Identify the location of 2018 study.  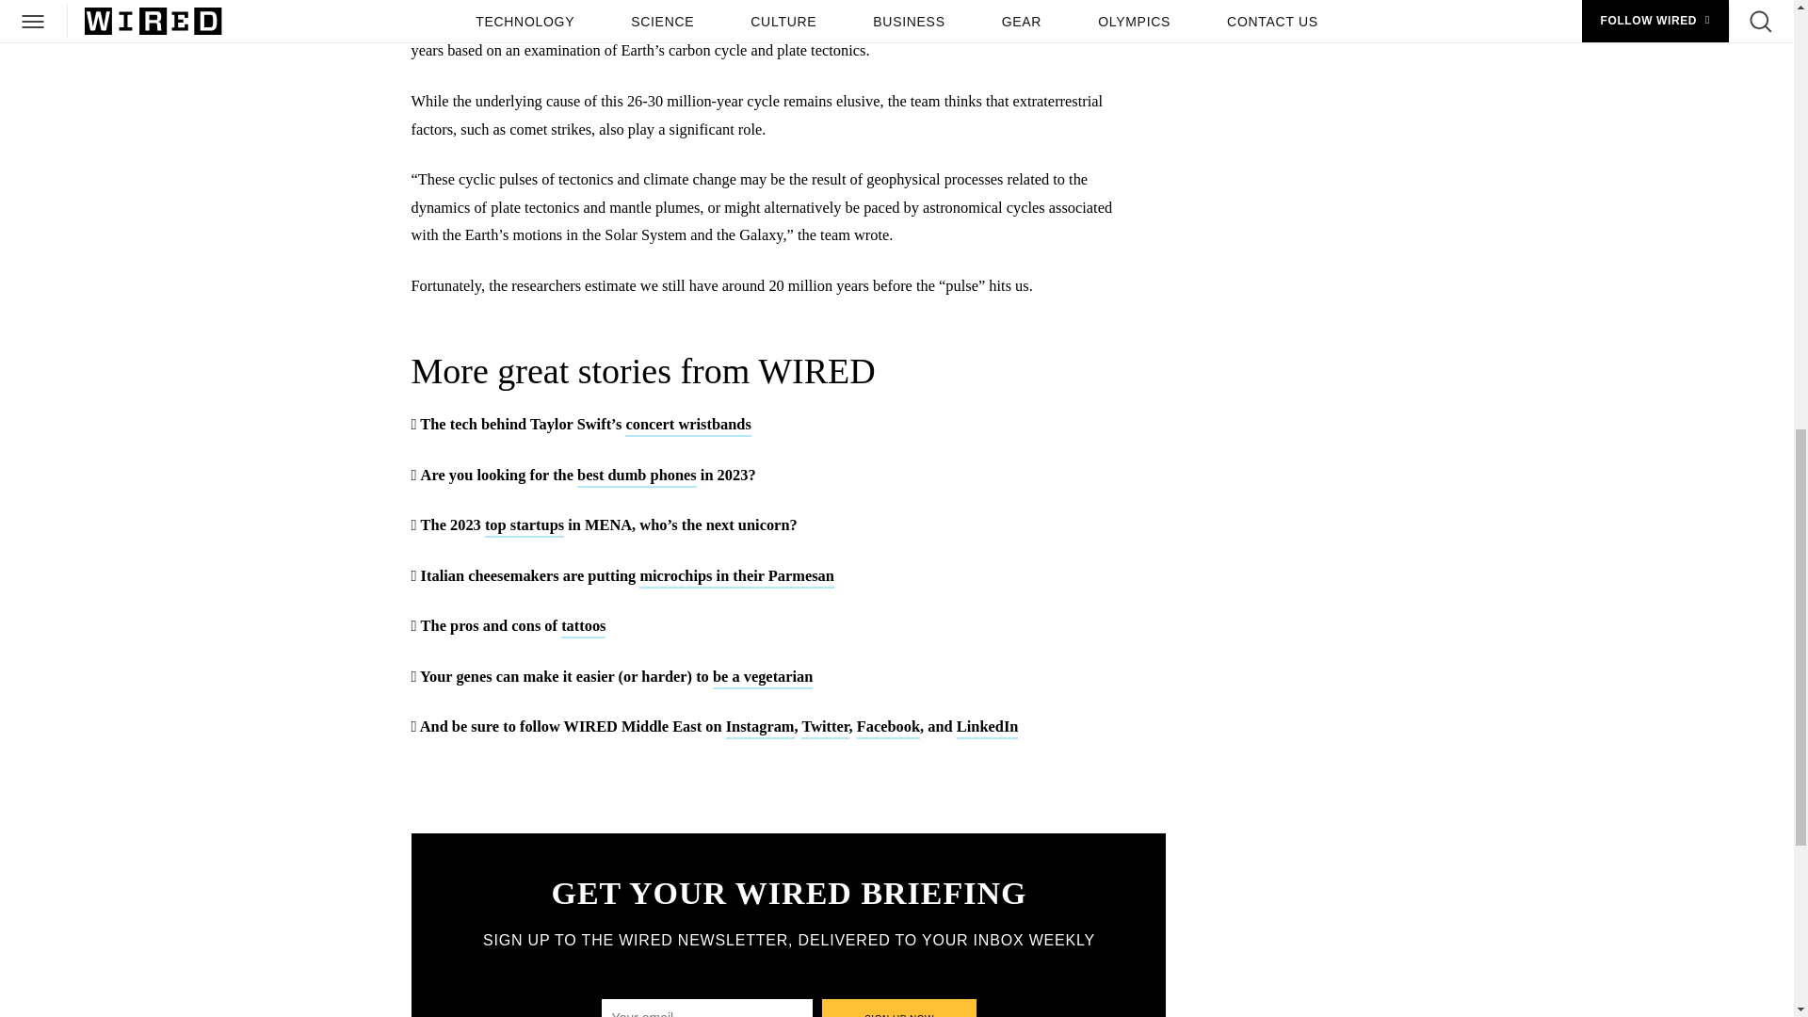
(591, 24).